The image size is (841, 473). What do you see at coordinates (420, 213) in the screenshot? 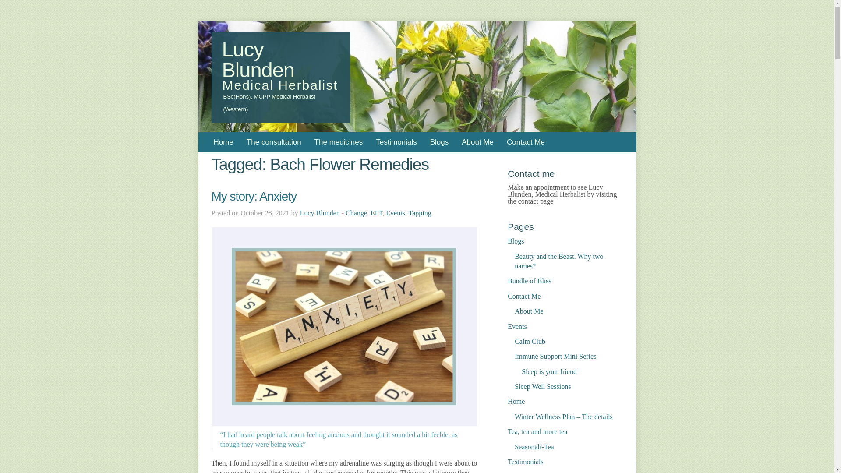
I see `Tapping` at bounding box center [420, 213].